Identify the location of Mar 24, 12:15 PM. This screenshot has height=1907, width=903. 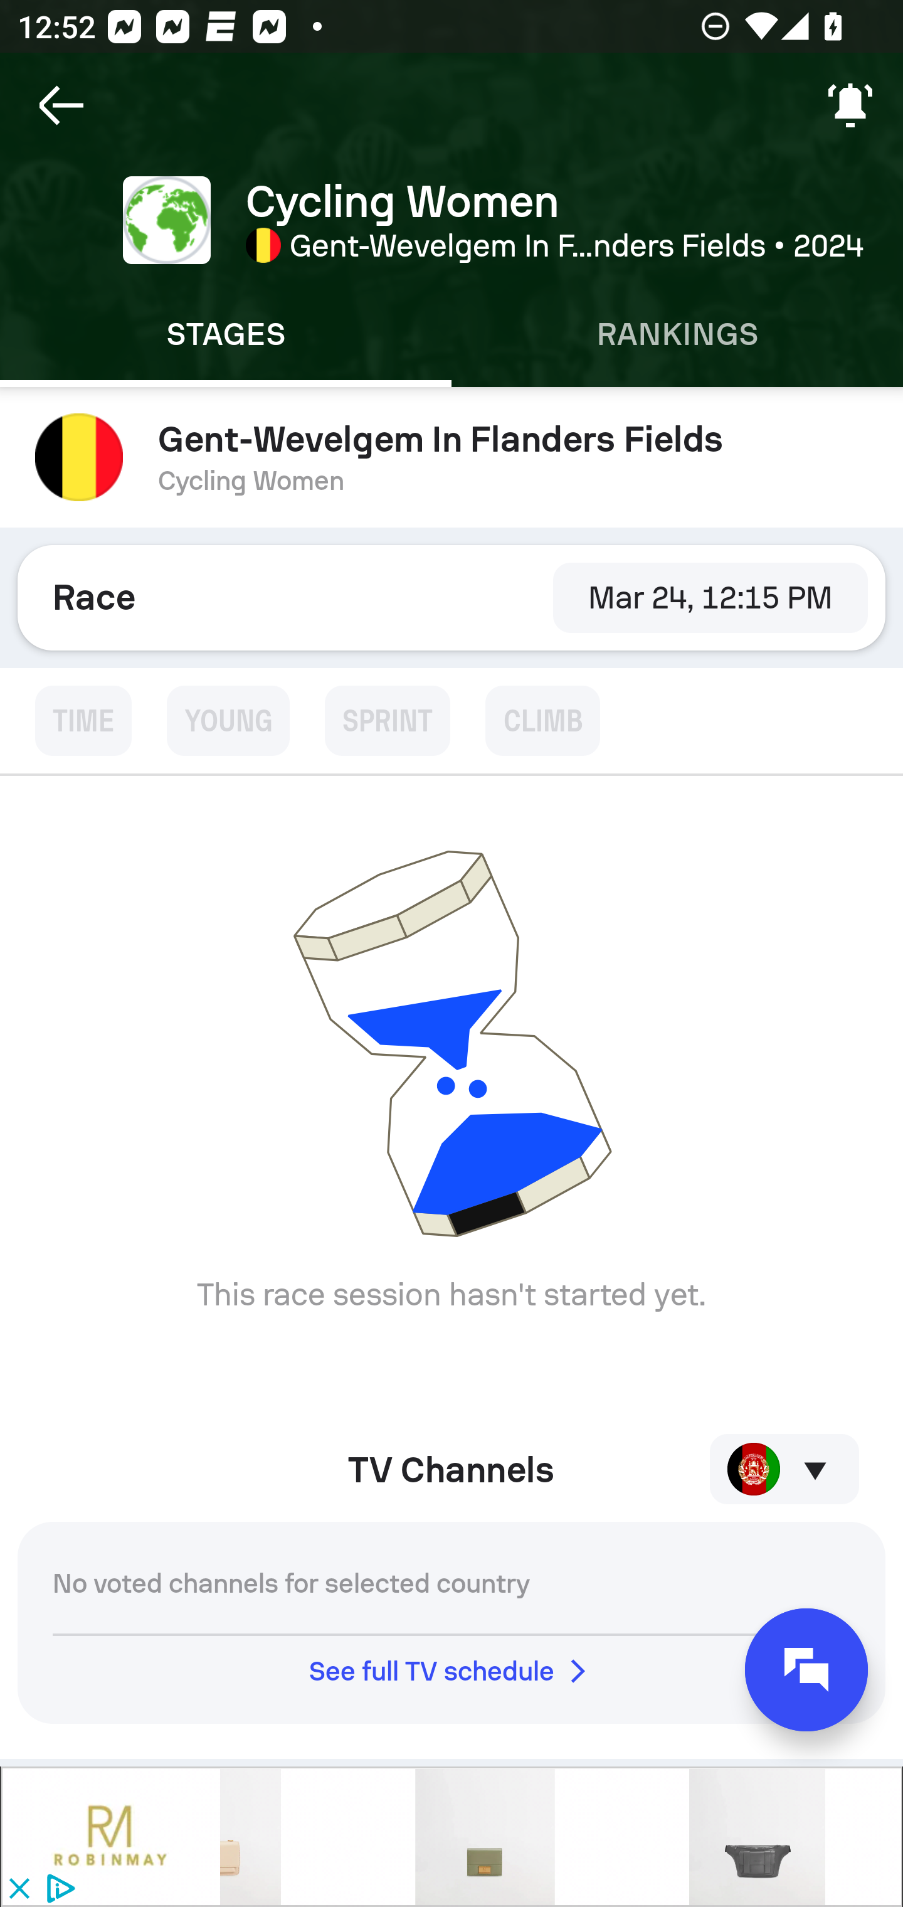
(710, 597).